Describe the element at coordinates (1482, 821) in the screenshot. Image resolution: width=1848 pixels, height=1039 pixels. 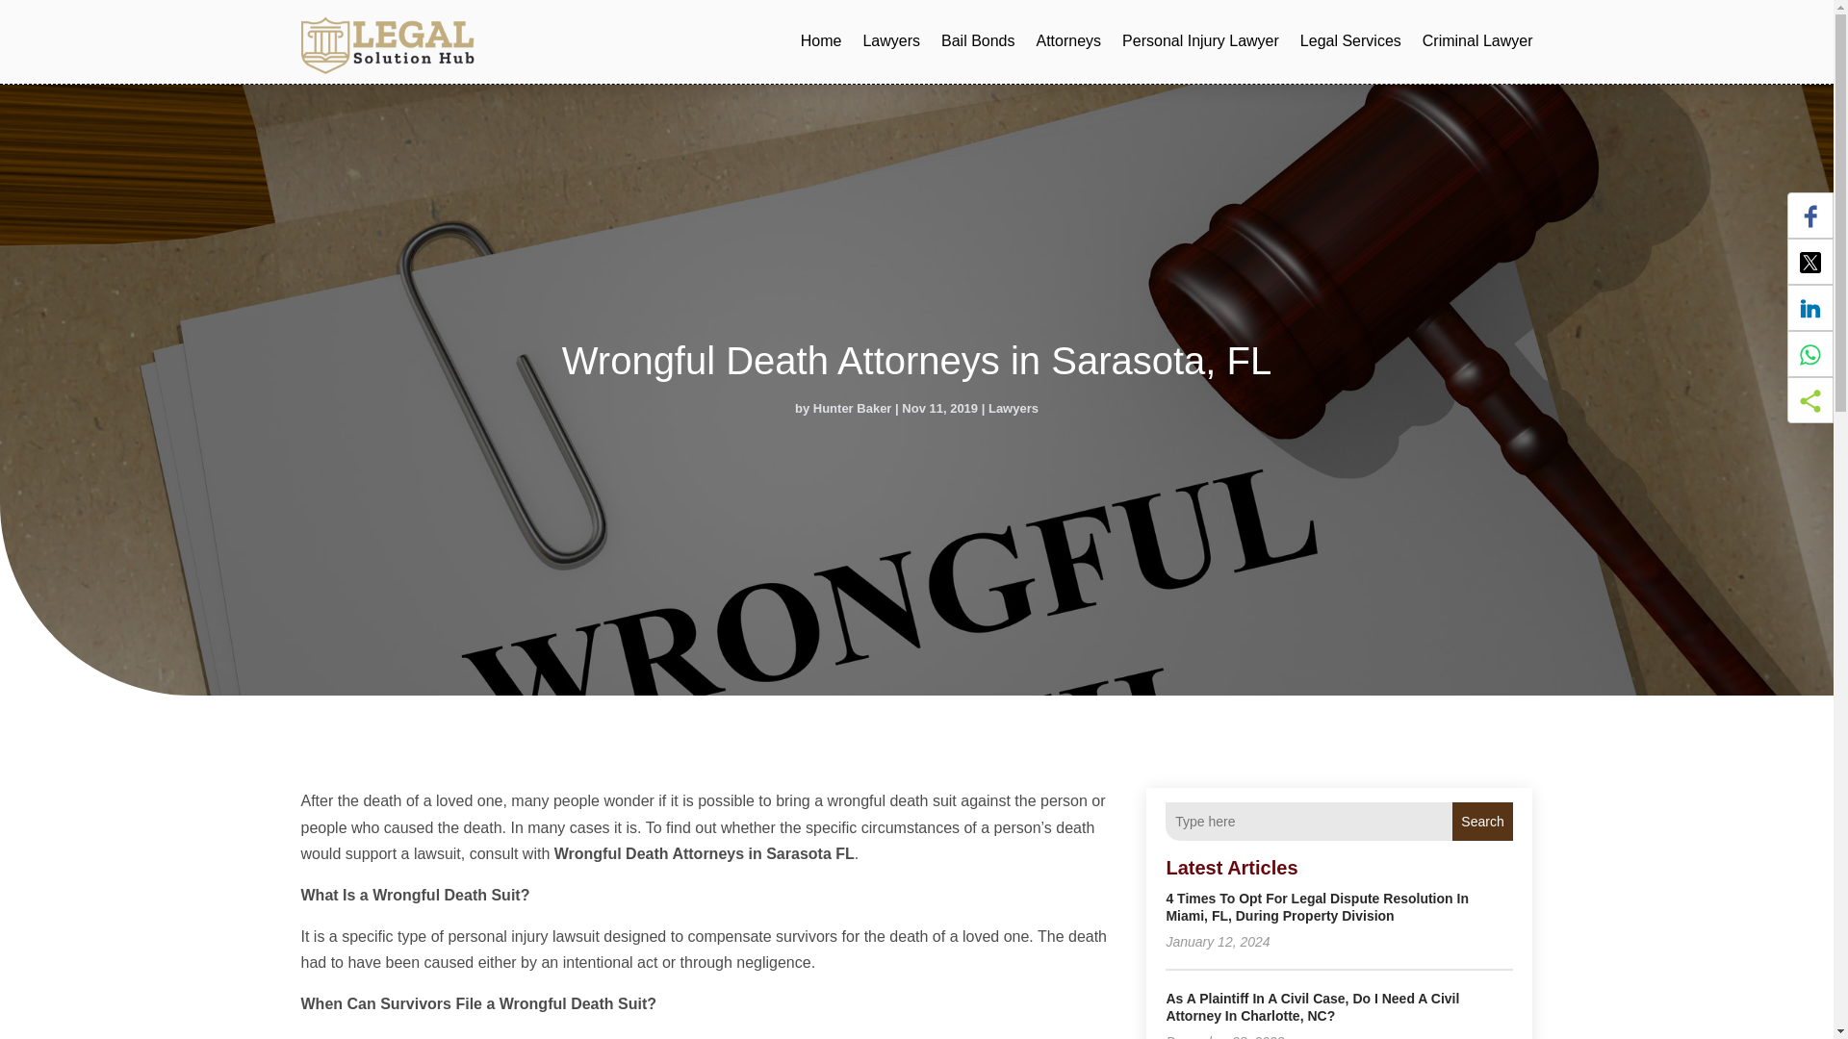
I see `Search` at that location.